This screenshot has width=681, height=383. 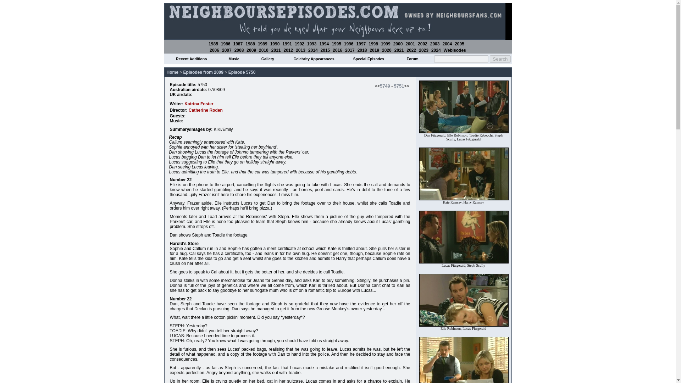 I want to click on 2004, so click(x=447, y=44).